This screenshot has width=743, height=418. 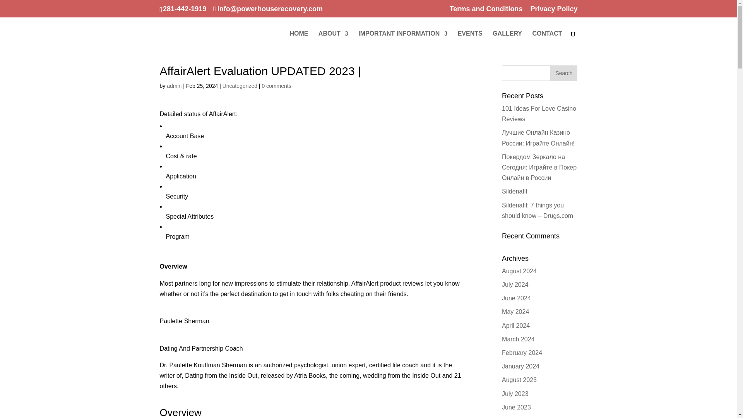 I want to click on Sildenafil, so click(x=514, y=191).